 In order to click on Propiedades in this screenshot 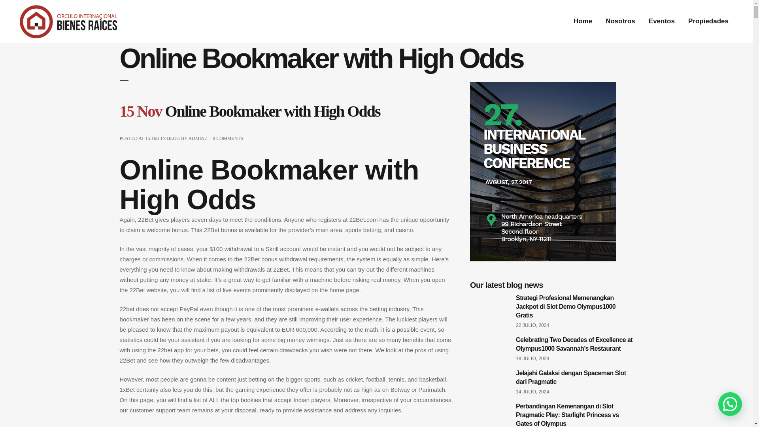, I will do `click(708, 21)`.